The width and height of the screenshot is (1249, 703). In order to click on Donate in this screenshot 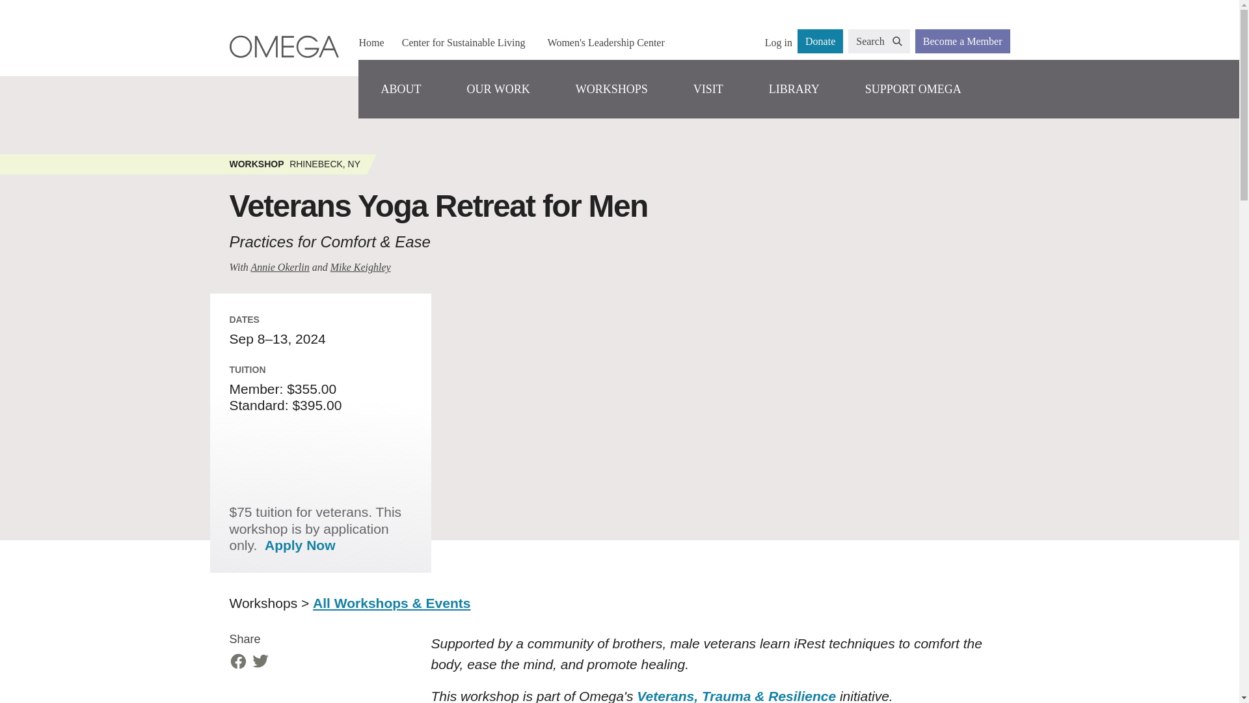, I will do `click(820, 42)`.